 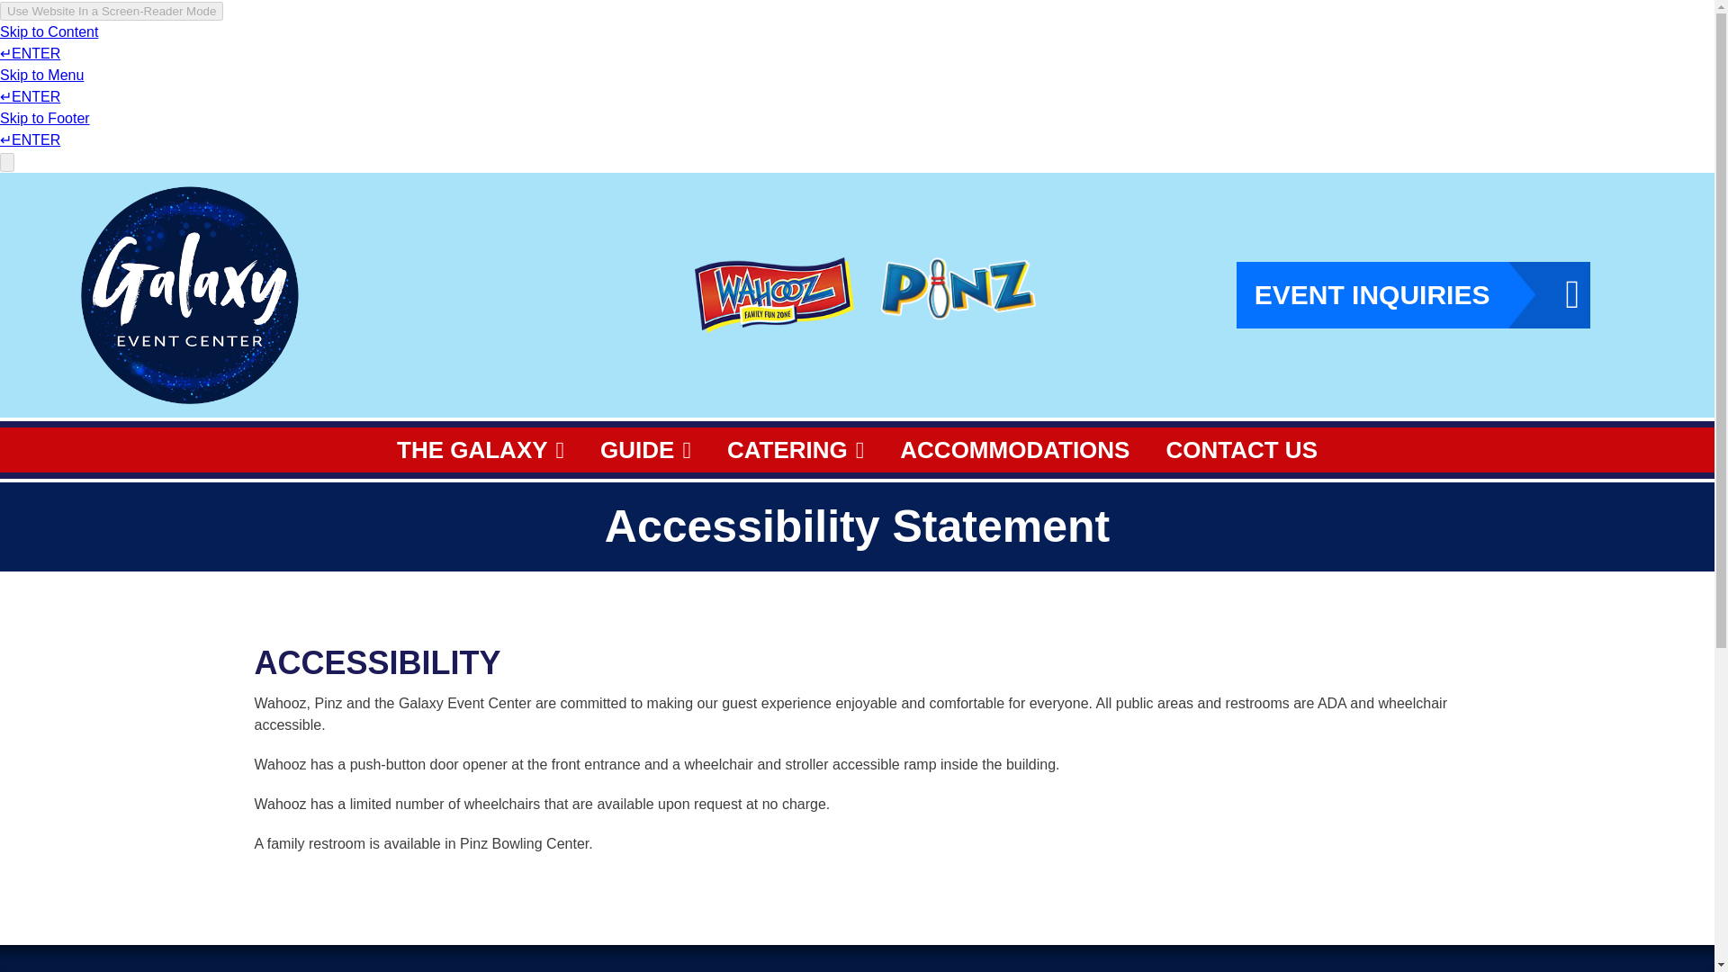 I want to click on GUIDE, so click(x=645, y=450).